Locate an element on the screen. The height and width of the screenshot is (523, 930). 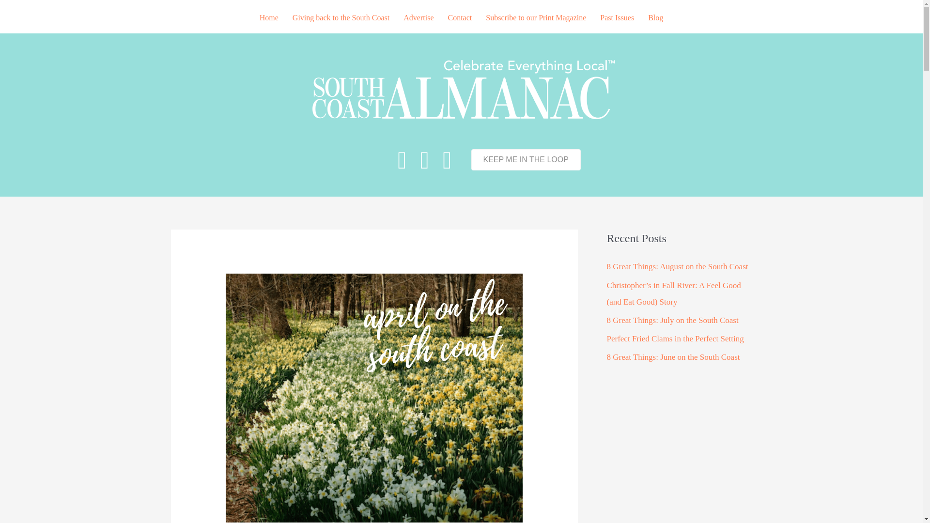
Home is located at coordinates (269, 18).